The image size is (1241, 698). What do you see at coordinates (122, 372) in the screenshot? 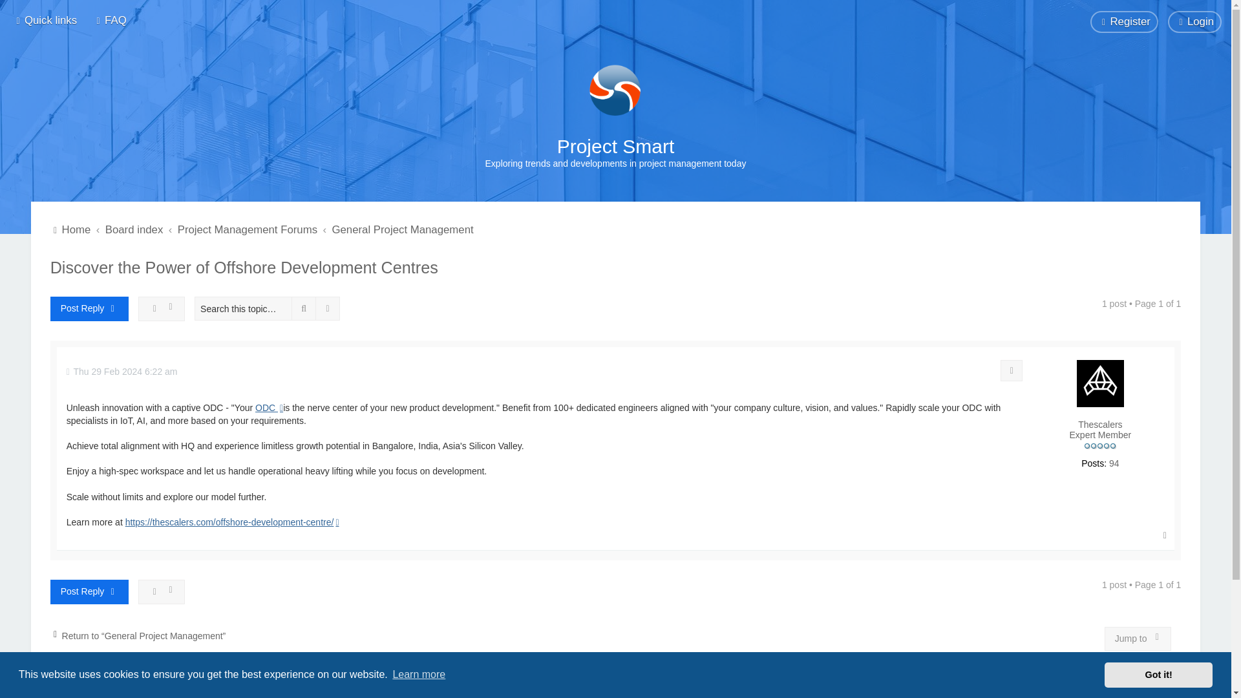
I see `Thu 29 Feb 2024 6:22 am` at bounding box center [122, 372].